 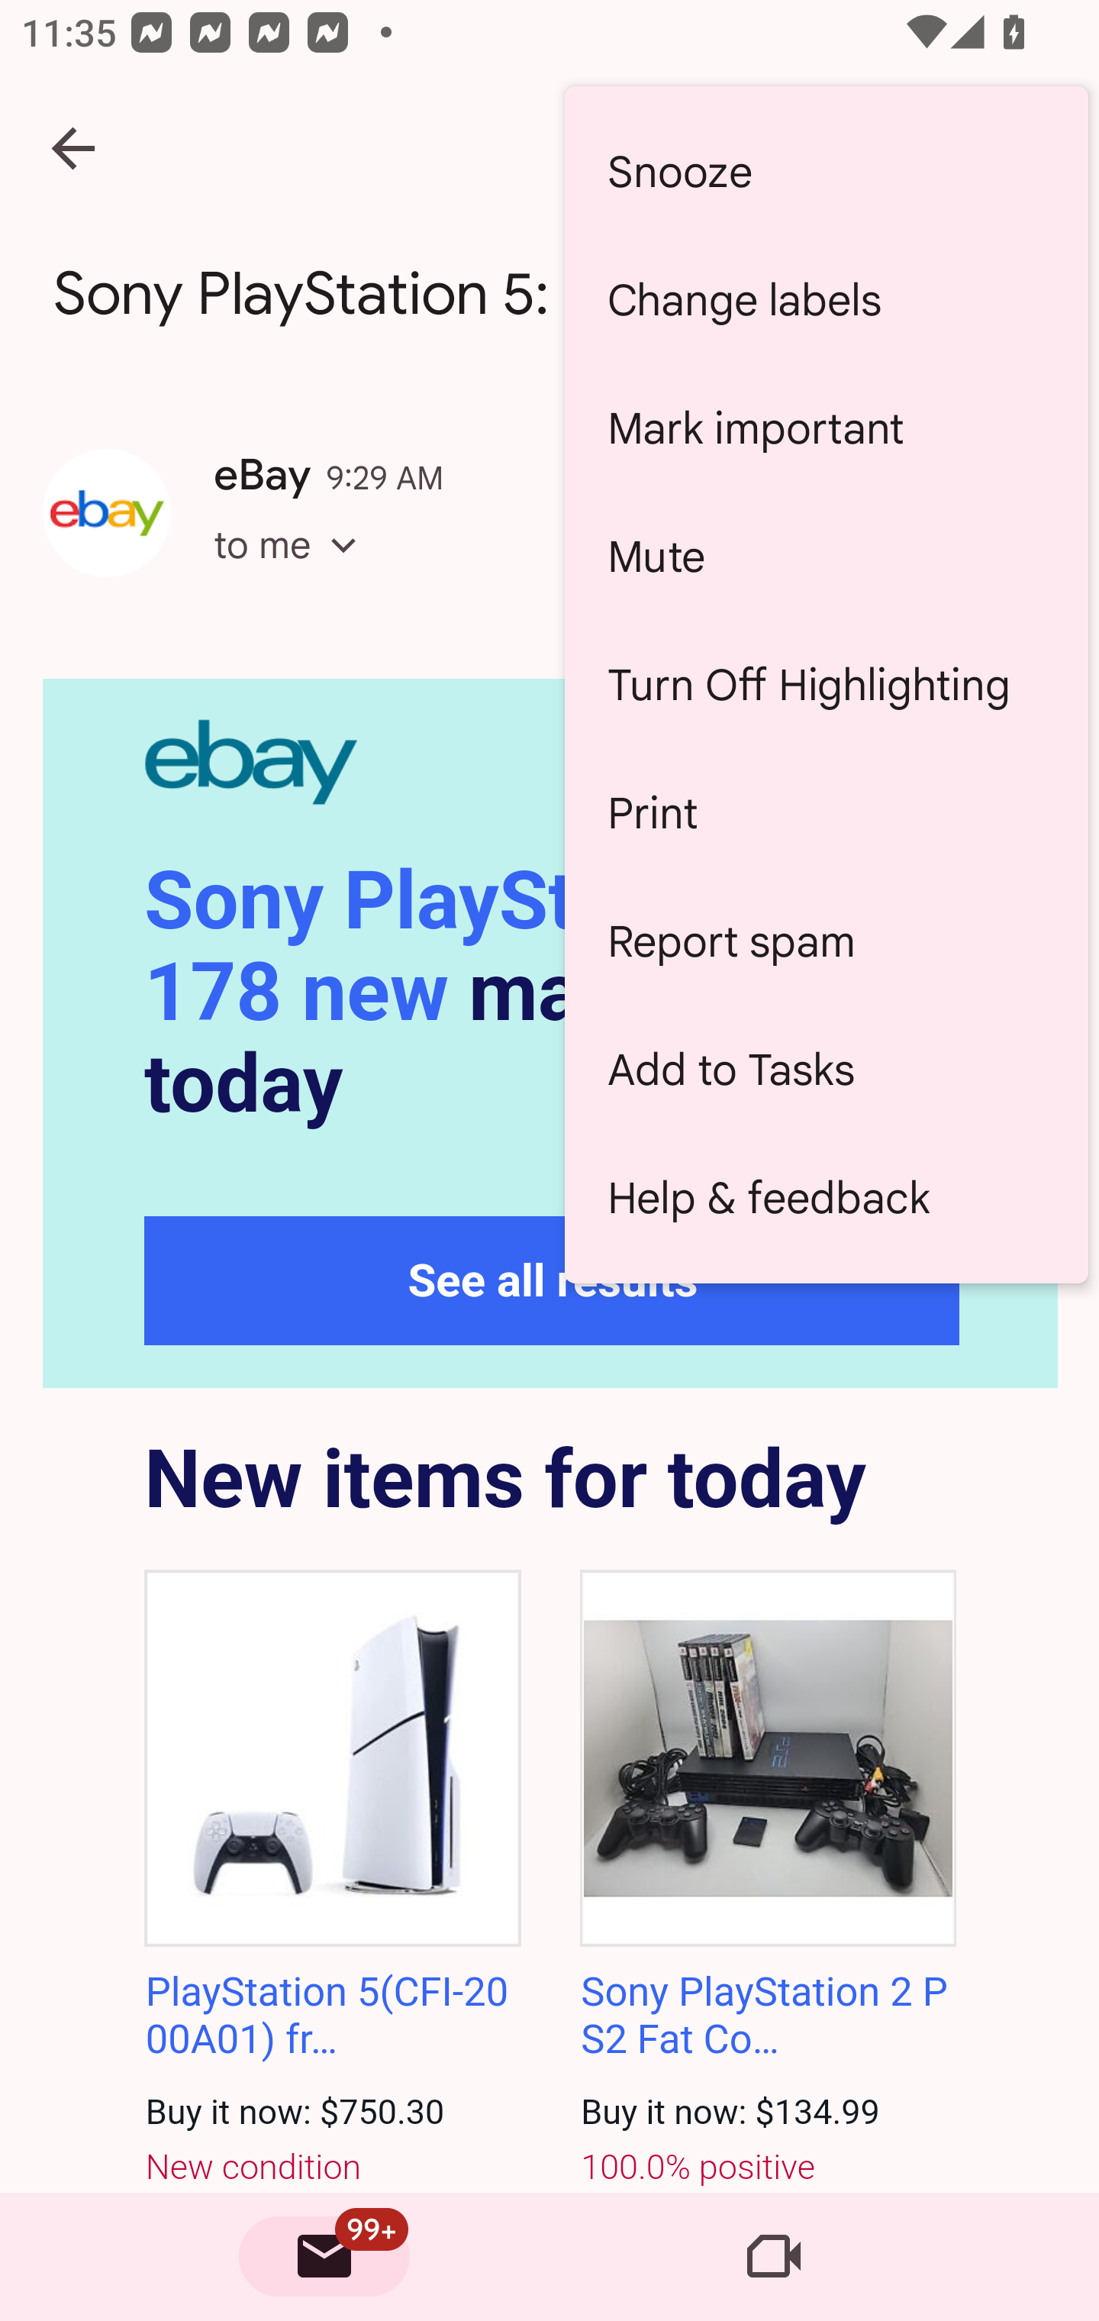 What do you see at coordinates (826, 1069) in the screenshot?
I see `Add to Tasks` at bounding box center [826, 1069].